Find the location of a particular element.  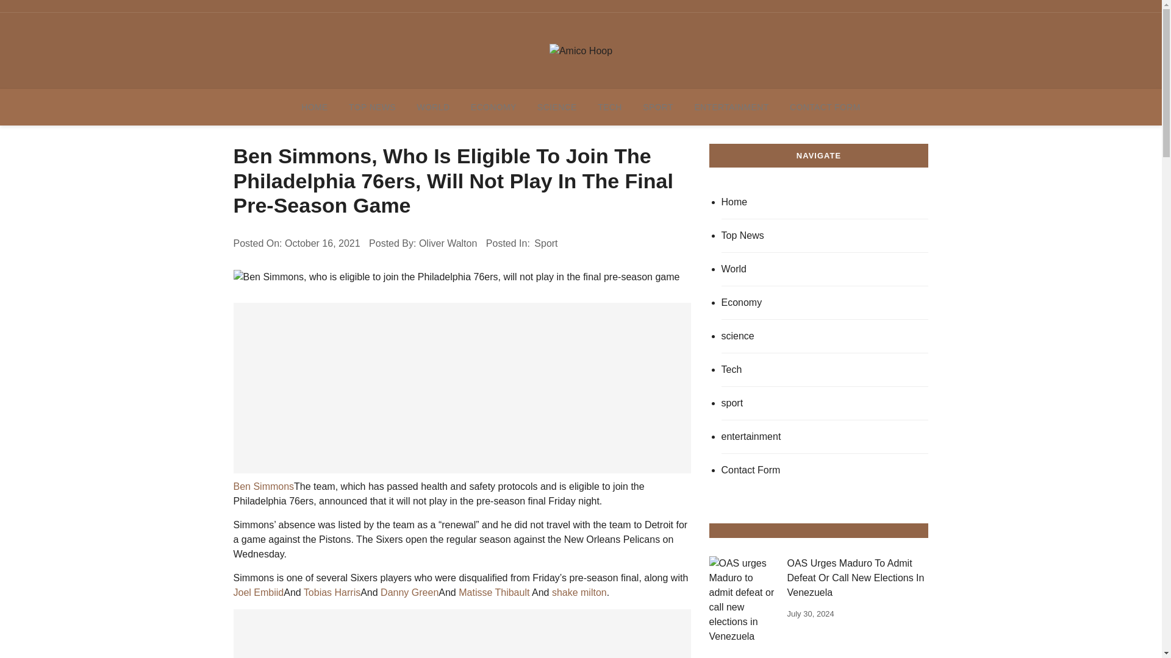

Ben Simmons is located at coordinates (263, 486).